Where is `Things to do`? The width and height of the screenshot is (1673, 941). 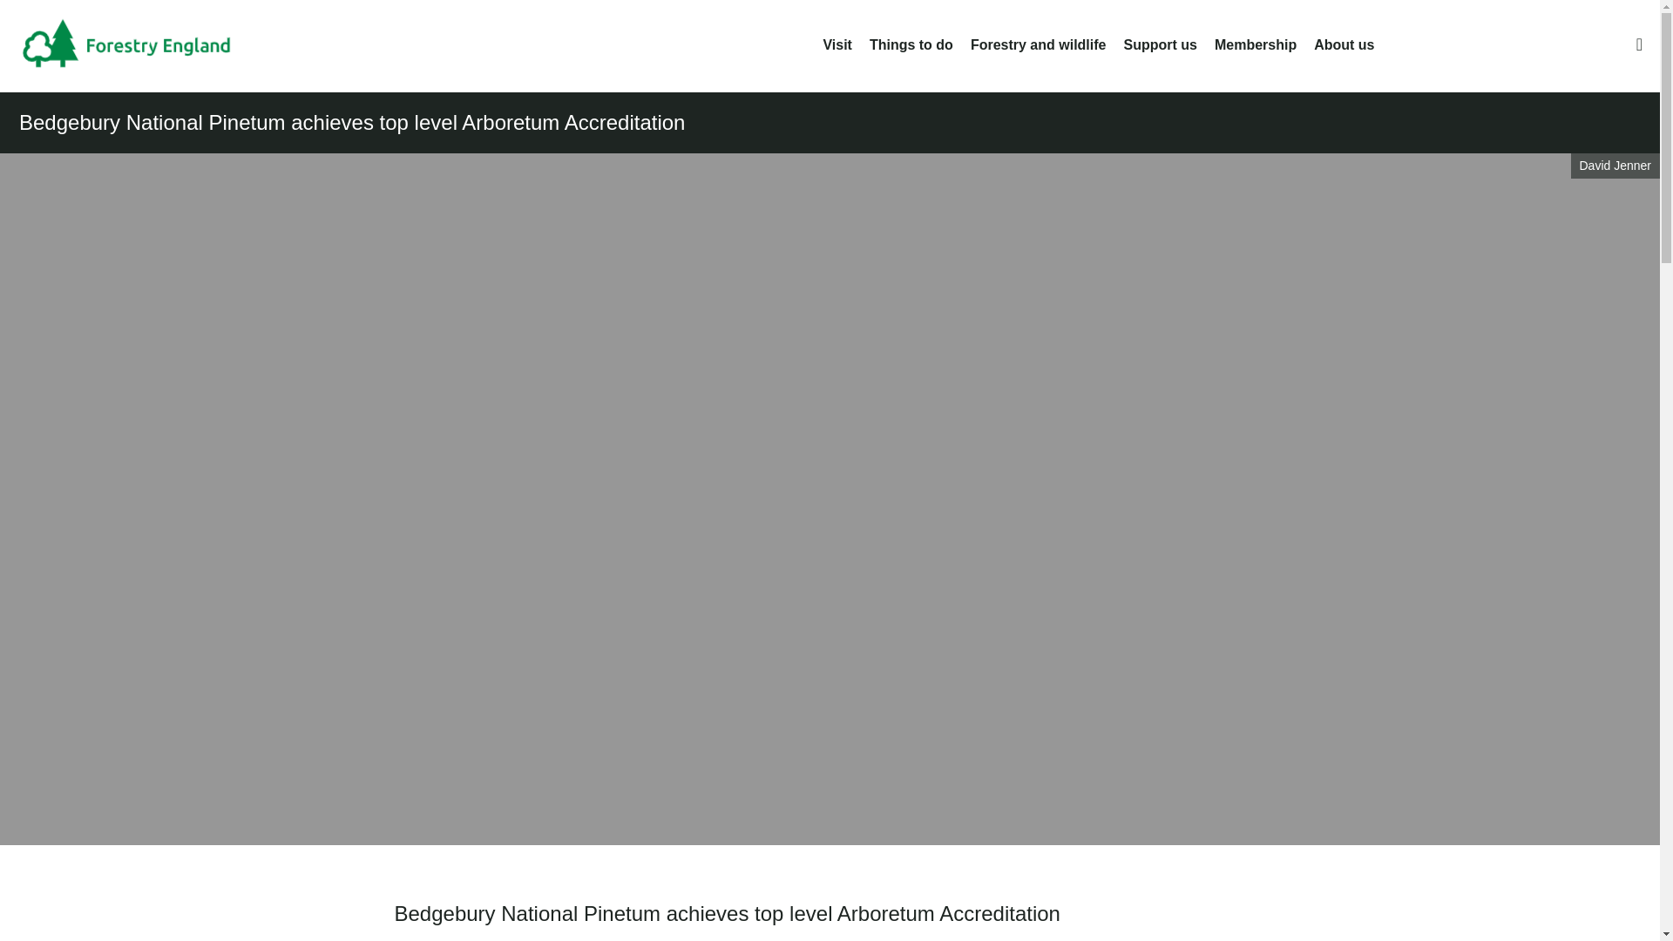 Things to do is located at coordinates (911, 45).